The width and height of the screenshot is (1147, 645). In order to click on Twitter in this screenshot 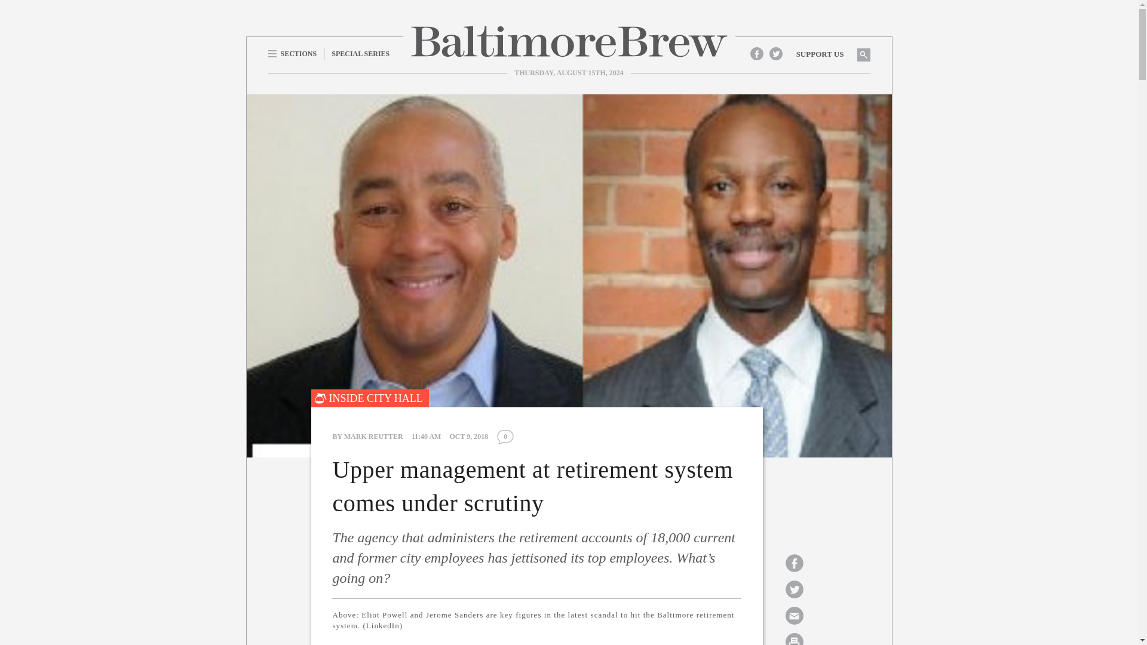, I will do `click(775, 53)`.